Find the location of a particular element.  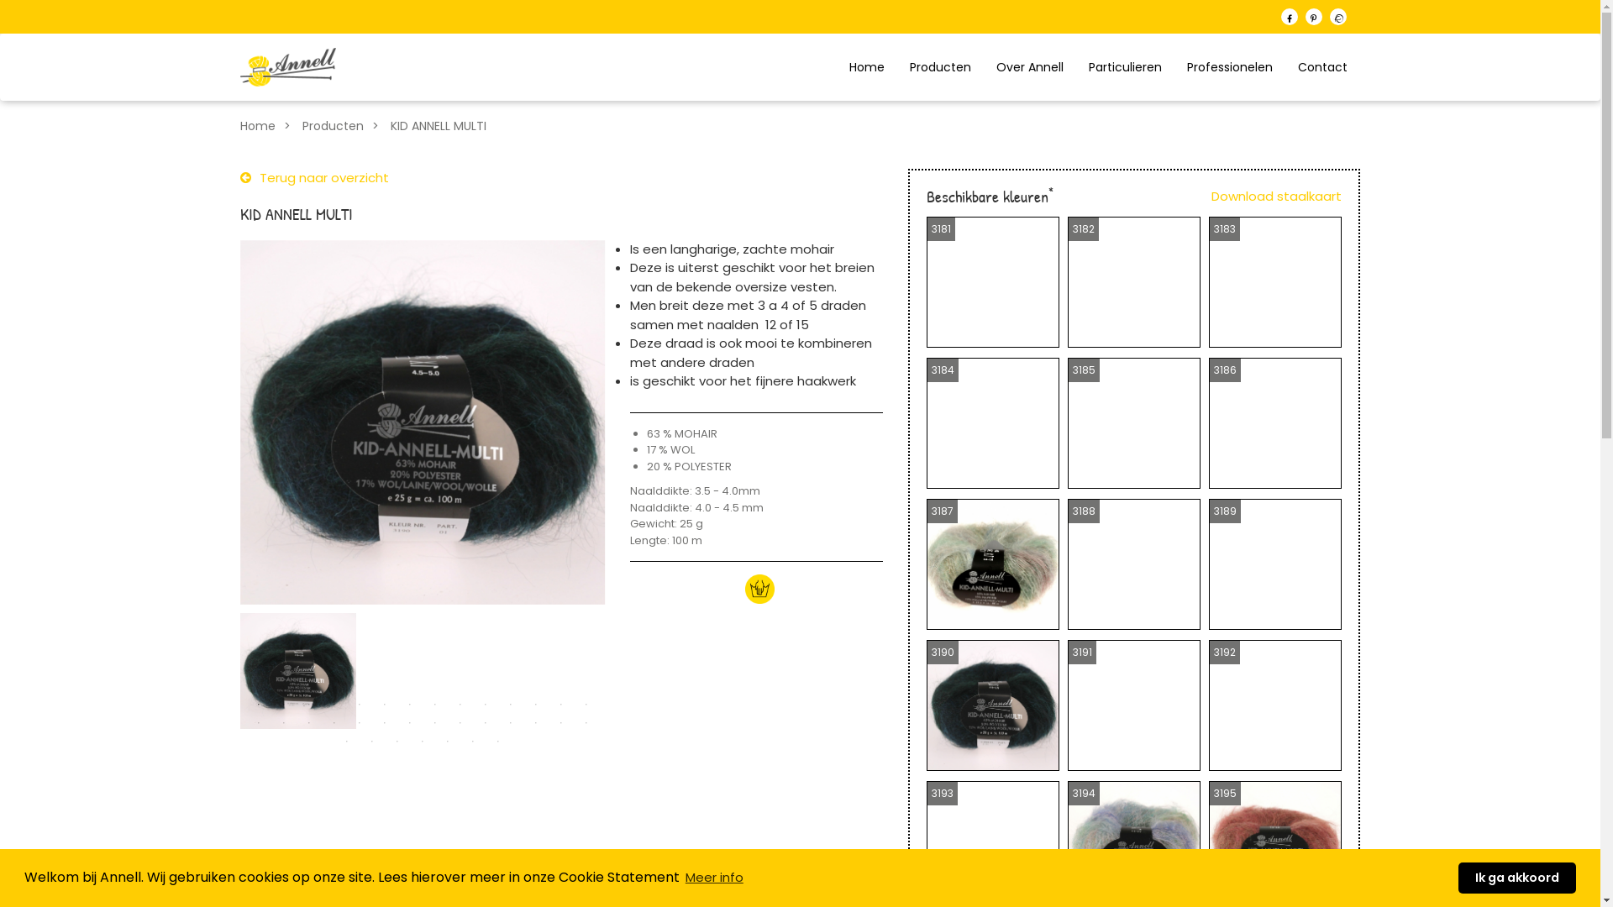

Download staalkaart is located at coordinates (1277, 197).